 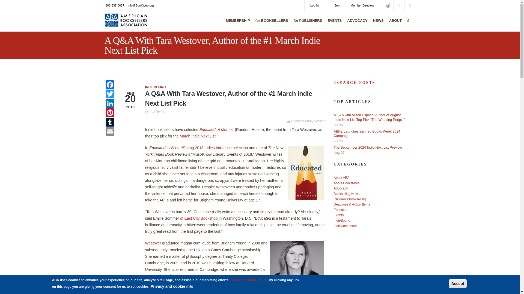 I want to click on NEWS, so click(x=377, y=24).